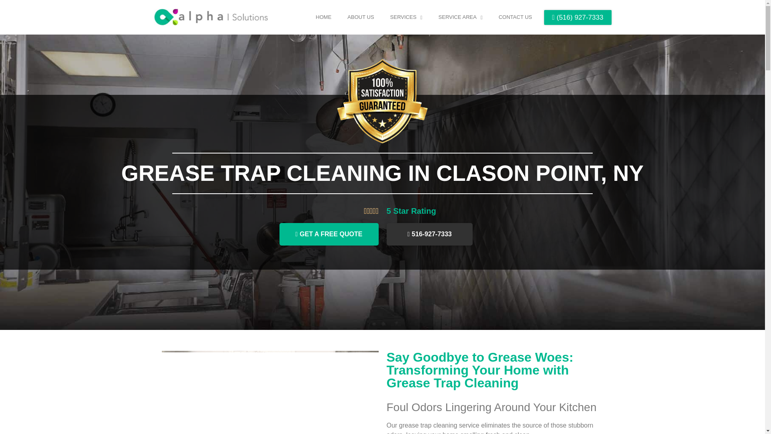  Describe the element at coordinates (406, 17) in the screenshot. I see `SERVICES` at that location.